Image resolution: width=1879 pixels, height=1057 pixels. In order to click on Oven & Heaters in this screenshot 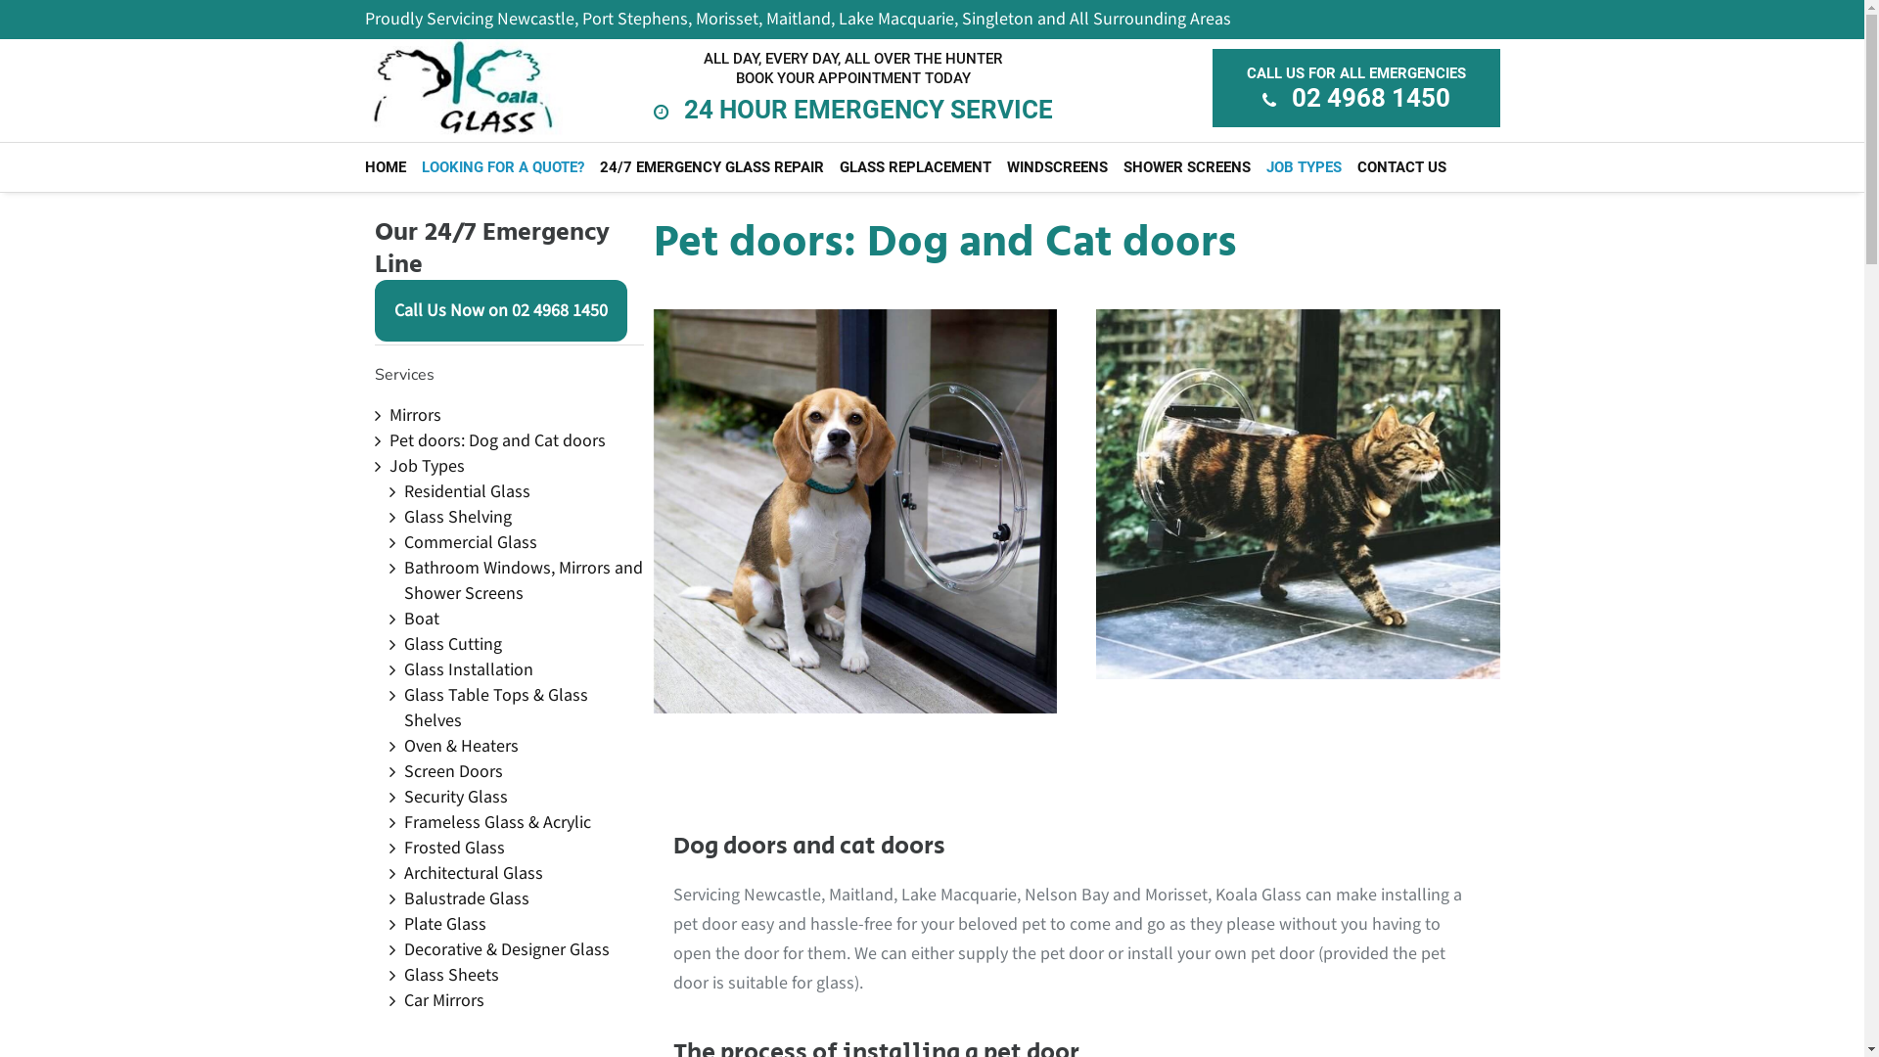, I will do `click(460, 746)`.